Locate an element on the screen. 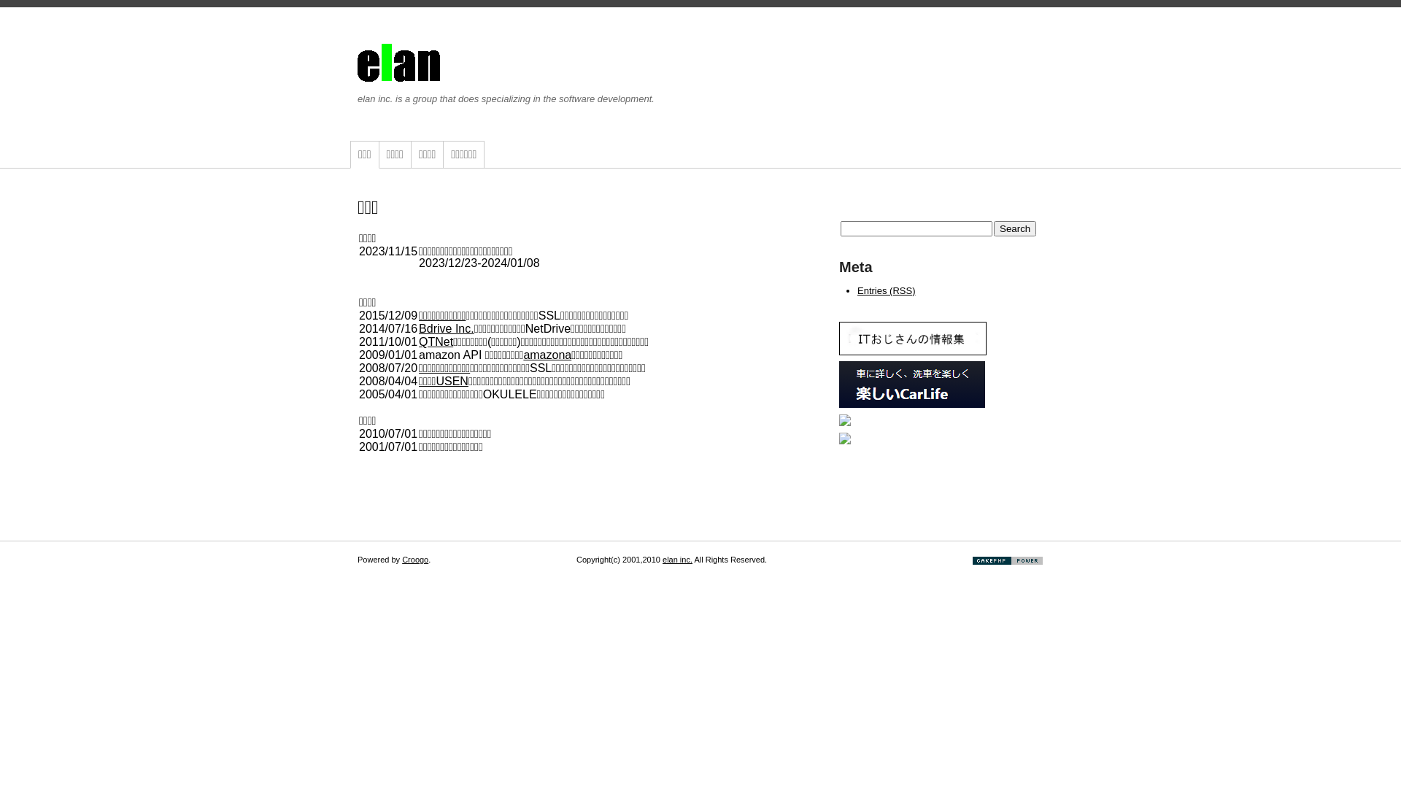  Bdrive Inc. is located at coordinates (447, 328).